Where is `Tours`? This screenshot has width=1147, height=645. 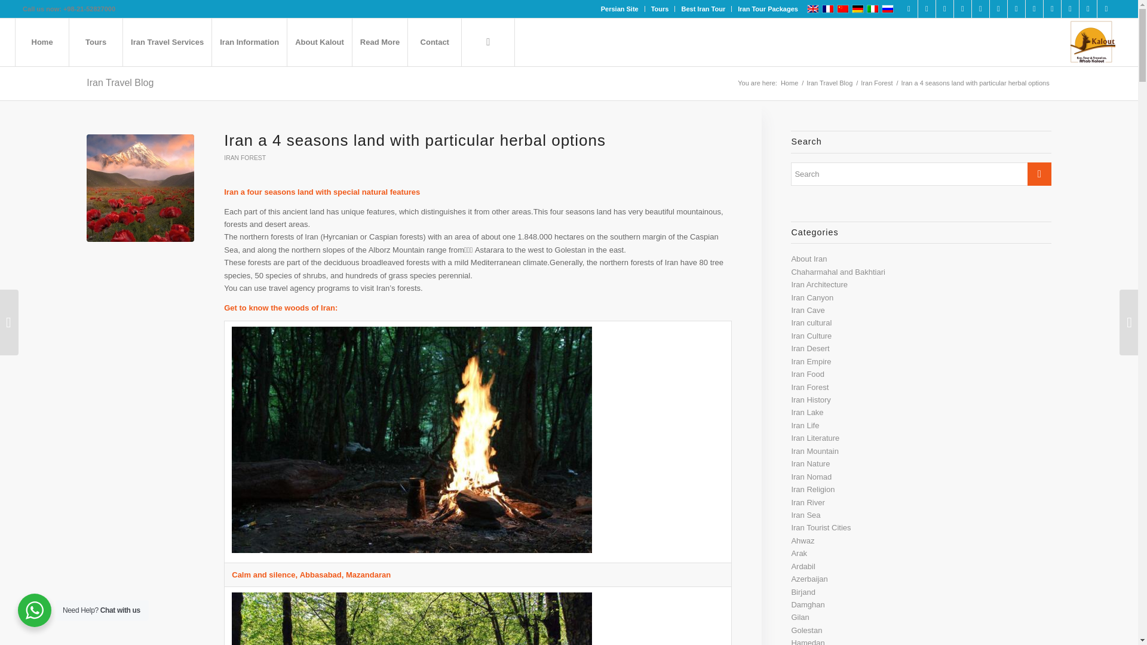
Tours is located at coordinates (660, 9).